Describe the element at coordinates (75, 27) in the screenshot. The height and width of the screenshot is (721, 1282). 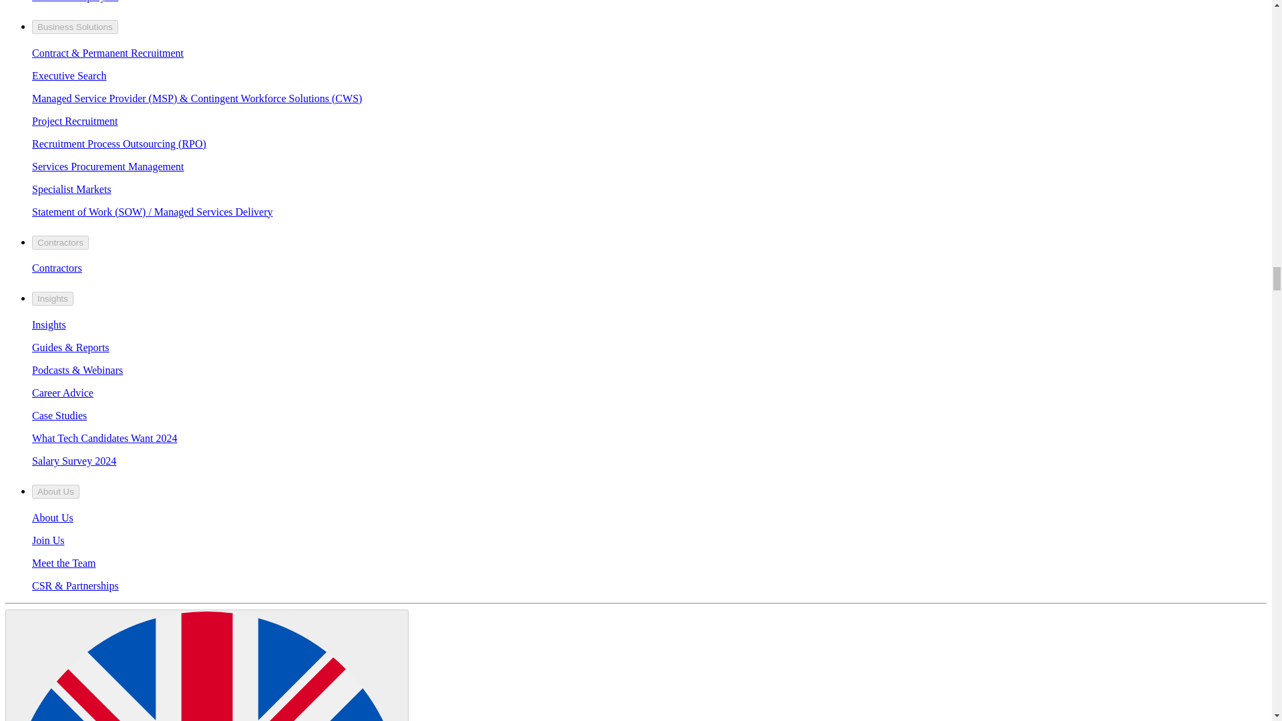
I see `Business Solutions` at that location.